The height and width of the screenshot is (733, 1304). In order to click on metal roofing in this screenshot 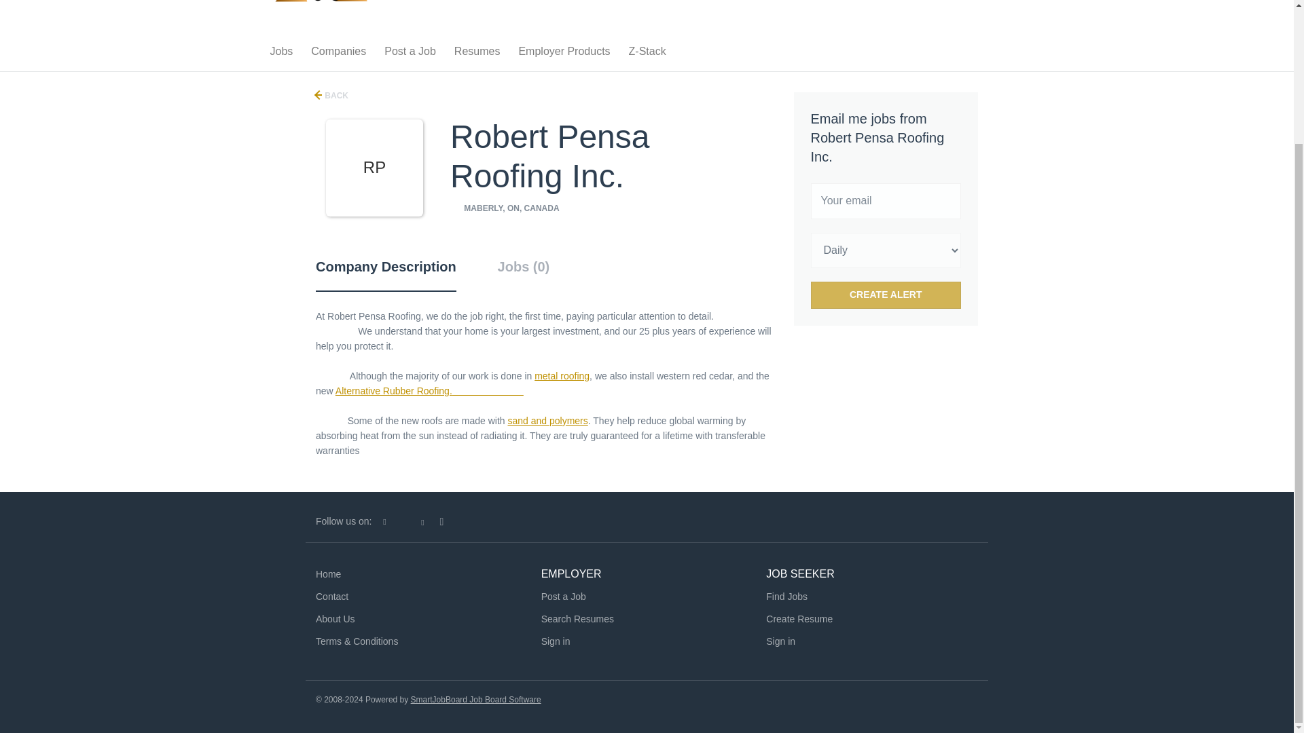, I will do `click(562, 376)`.